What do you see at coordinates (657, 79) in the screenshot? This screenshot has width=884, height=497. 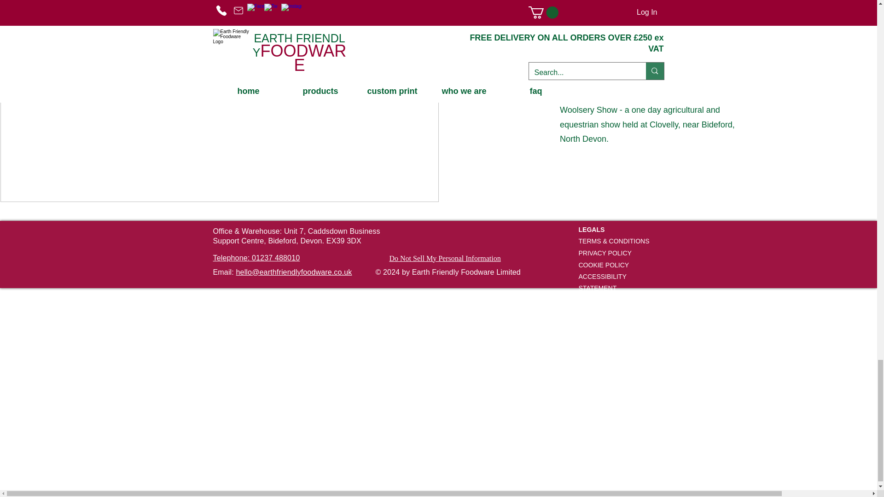 I see `Woolsery Show` at bounding box center [657, 79].